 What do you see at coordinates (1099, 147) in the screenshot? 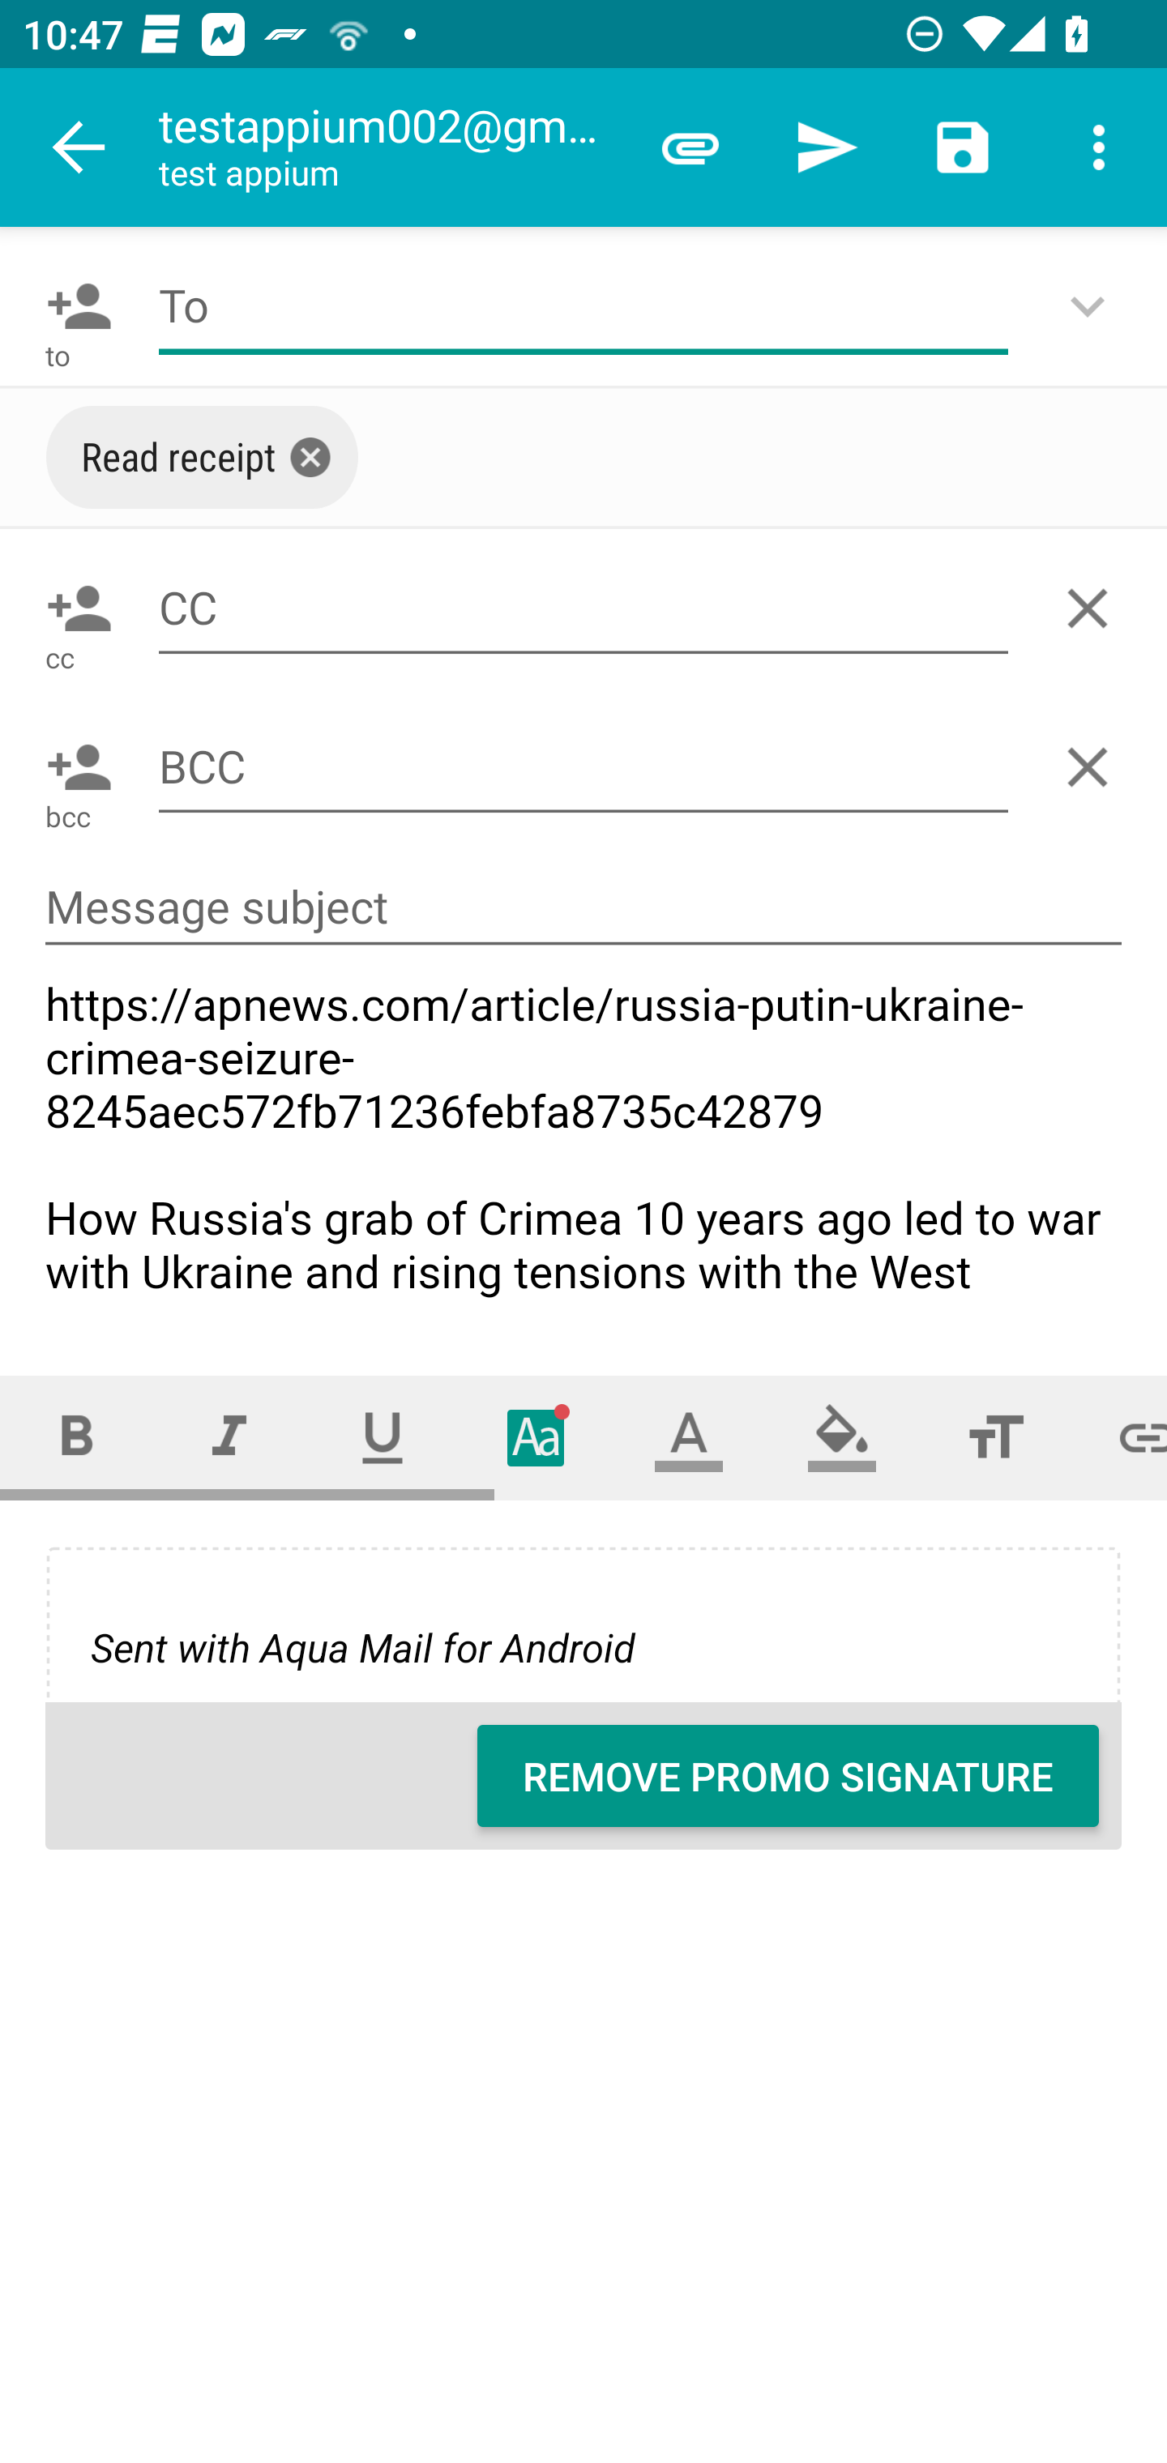
I see `More options` at bounding box center [1099, 147].